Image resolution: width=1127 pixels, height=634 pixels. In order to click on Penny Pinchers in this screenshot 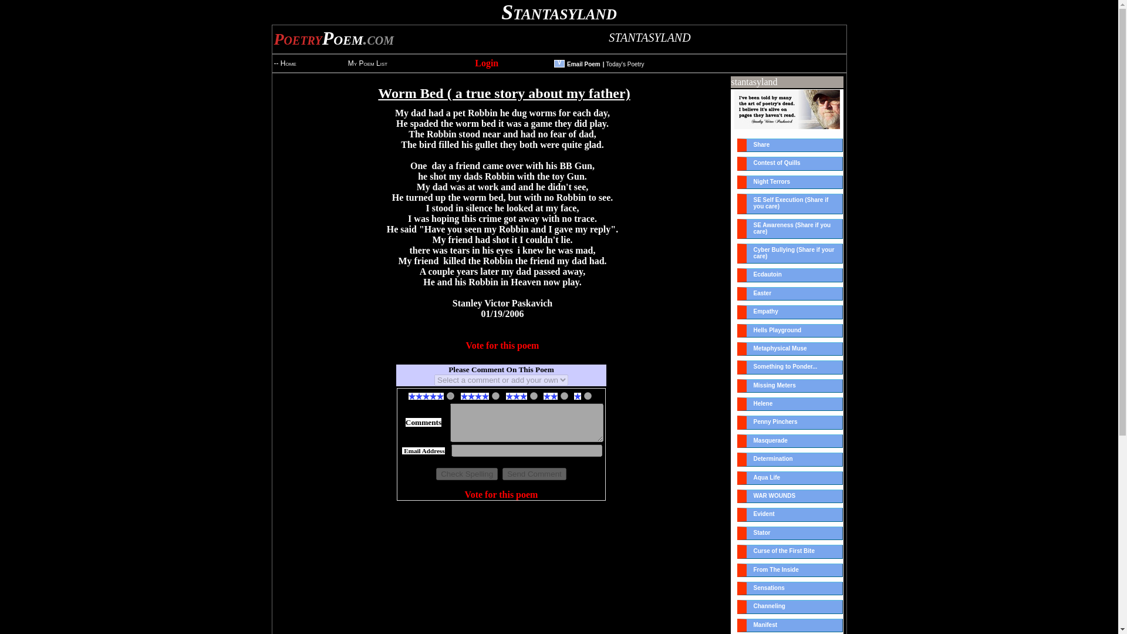, I will do `click(790, 423)`.